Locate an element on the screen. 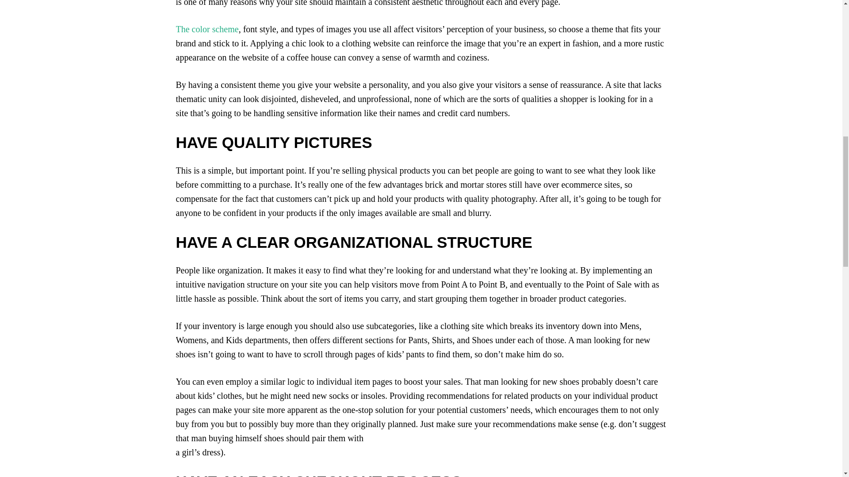 The height and width of the screenshot is (477, 849). The color scheme is located at coordinates (207, 29).